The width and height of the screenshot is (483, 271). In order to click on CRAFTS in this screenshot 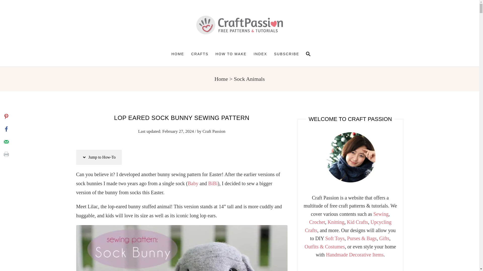, I will do `click(308, 54)`.